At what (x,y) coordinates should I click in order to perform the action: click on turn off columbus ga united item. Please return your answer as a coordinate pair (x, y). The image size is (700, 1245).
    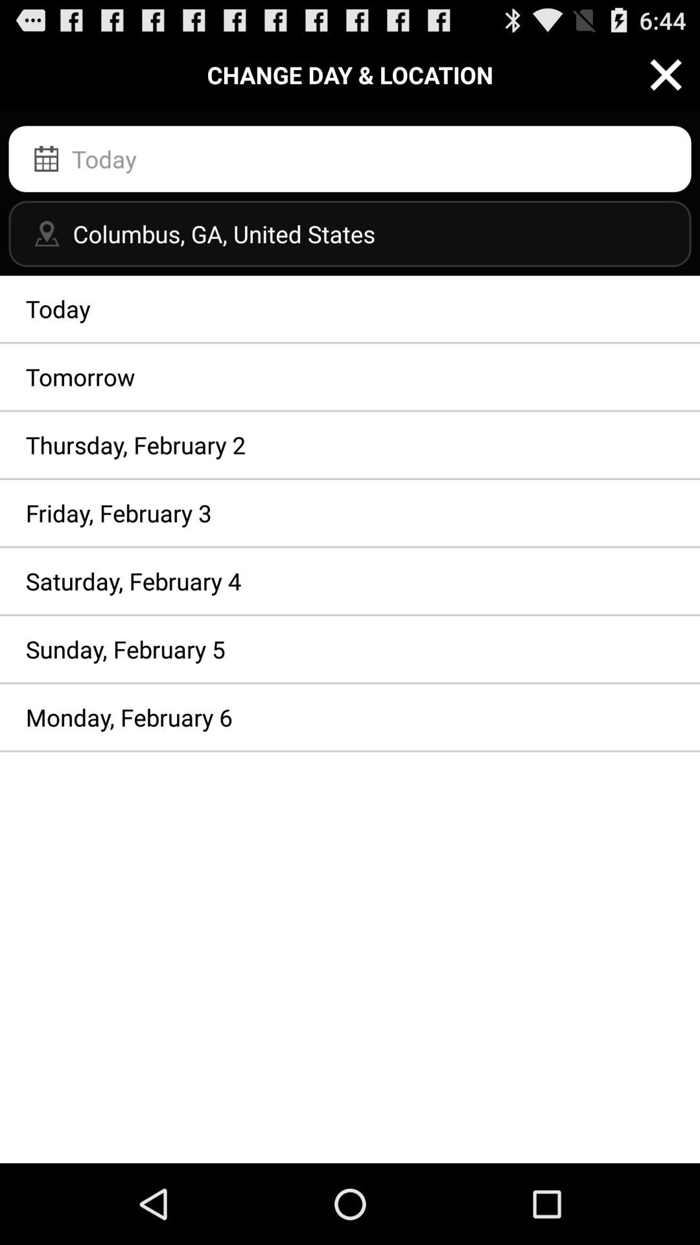
    Looking at the image, I should click on (350, 233).